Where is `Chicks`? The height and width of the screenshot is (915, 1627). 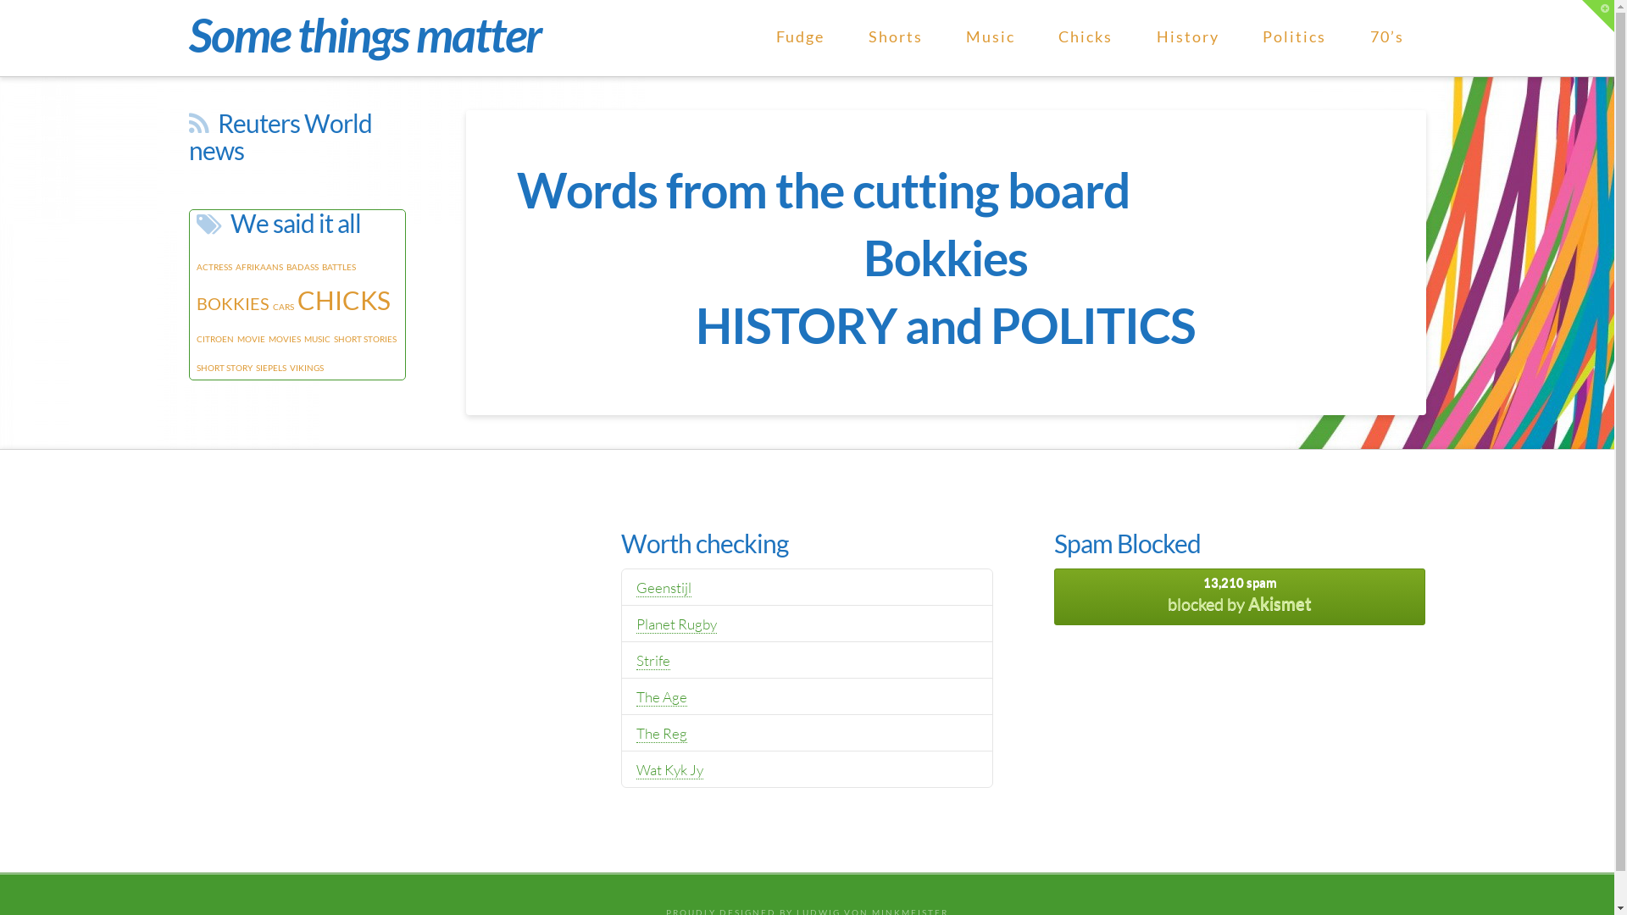 Chicks is located at coordinates (1086, 38).